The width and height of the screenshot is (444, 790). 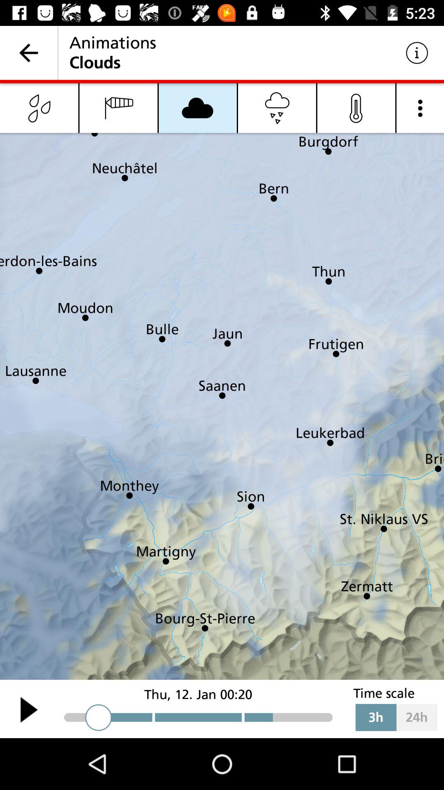 What do you see at coordinates (29, 709) in the screenshot?
I see `go to playing audio` at bounding box center [29, 709].